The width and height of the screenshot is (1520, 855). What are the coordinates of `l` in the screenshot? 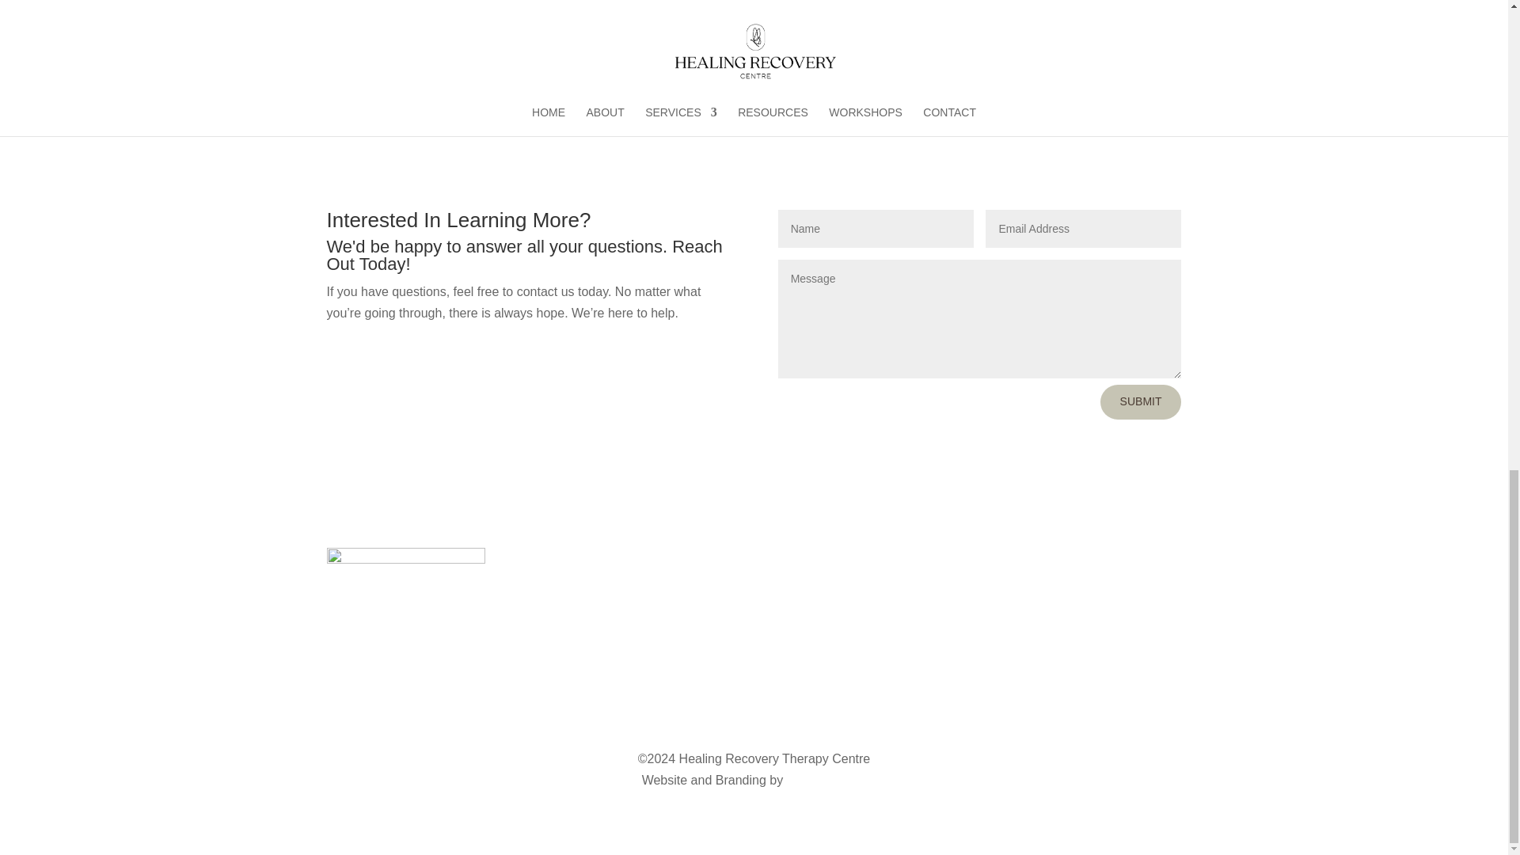 It's located at (728, 19).